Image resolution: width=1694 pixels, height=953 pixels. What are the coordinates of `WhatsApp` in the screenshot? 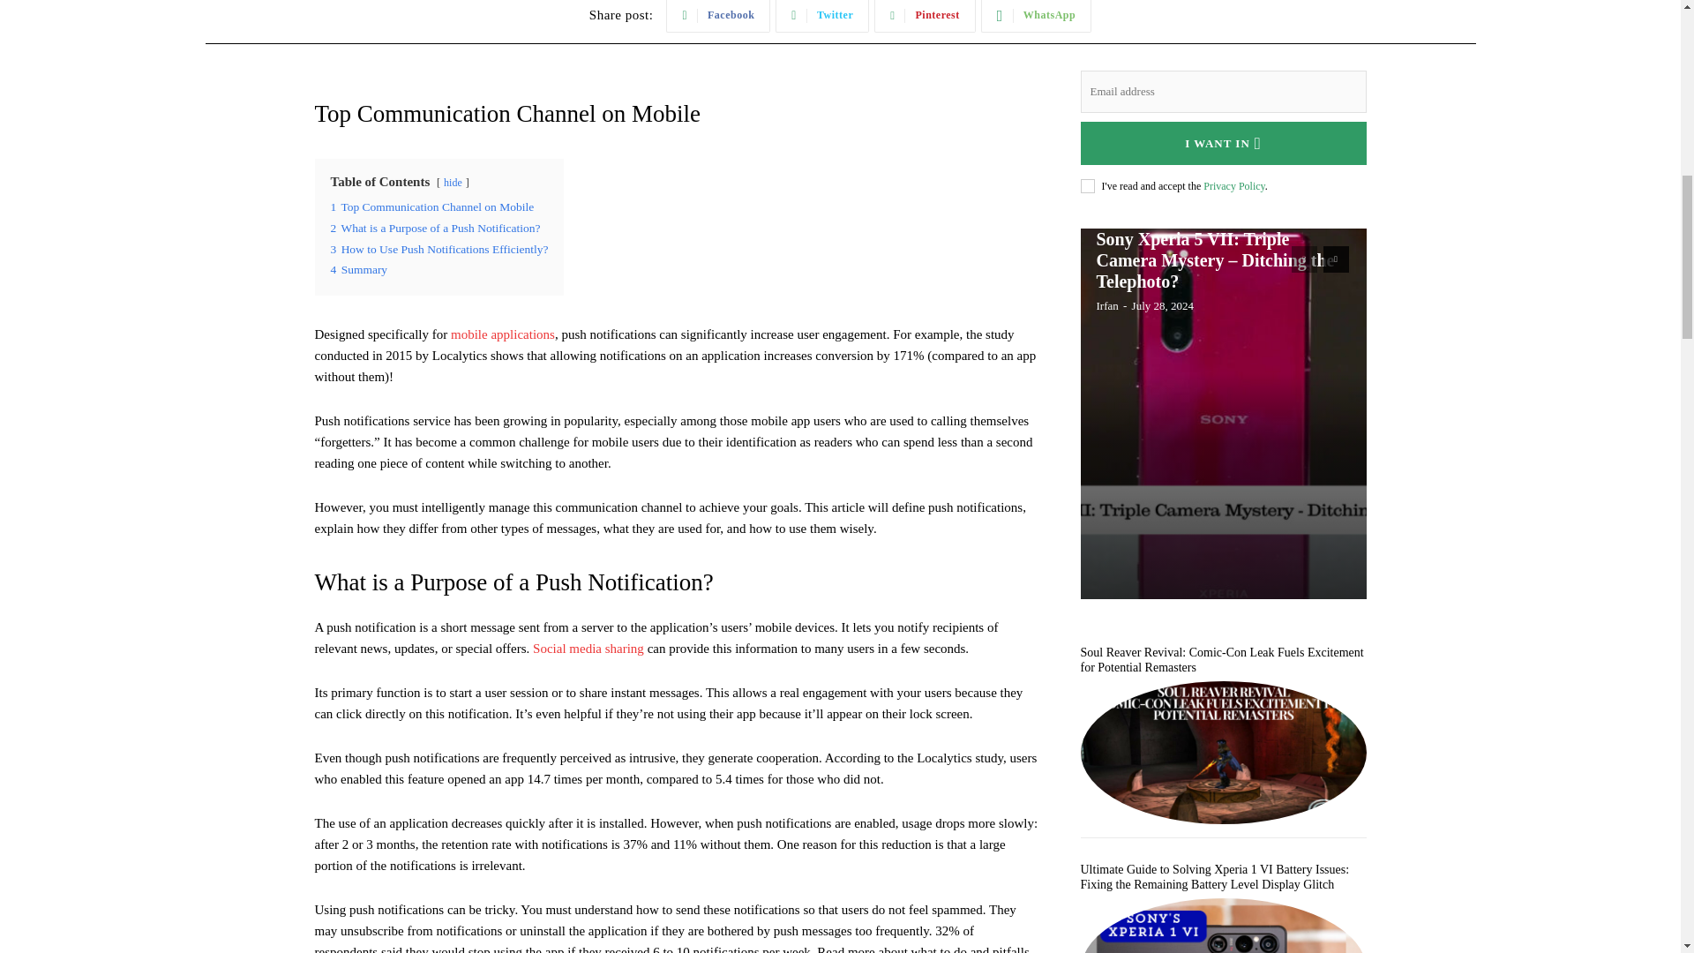 It's located at (1036, 16).